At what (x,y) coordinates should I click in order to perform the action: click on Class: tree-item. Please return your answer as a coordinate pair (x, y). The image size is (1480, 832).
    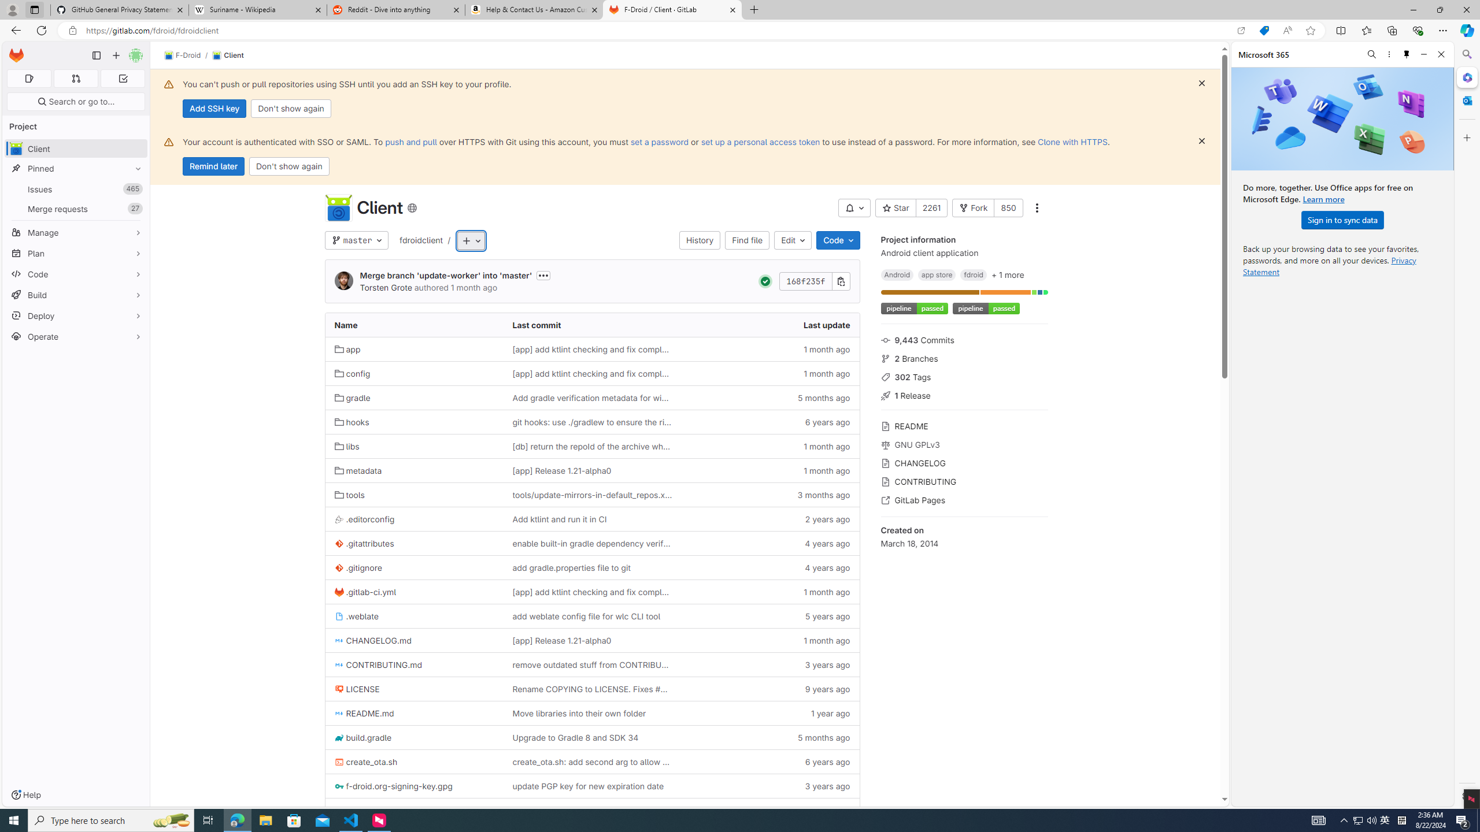
    Looking at the image, I should click on (593, 810).